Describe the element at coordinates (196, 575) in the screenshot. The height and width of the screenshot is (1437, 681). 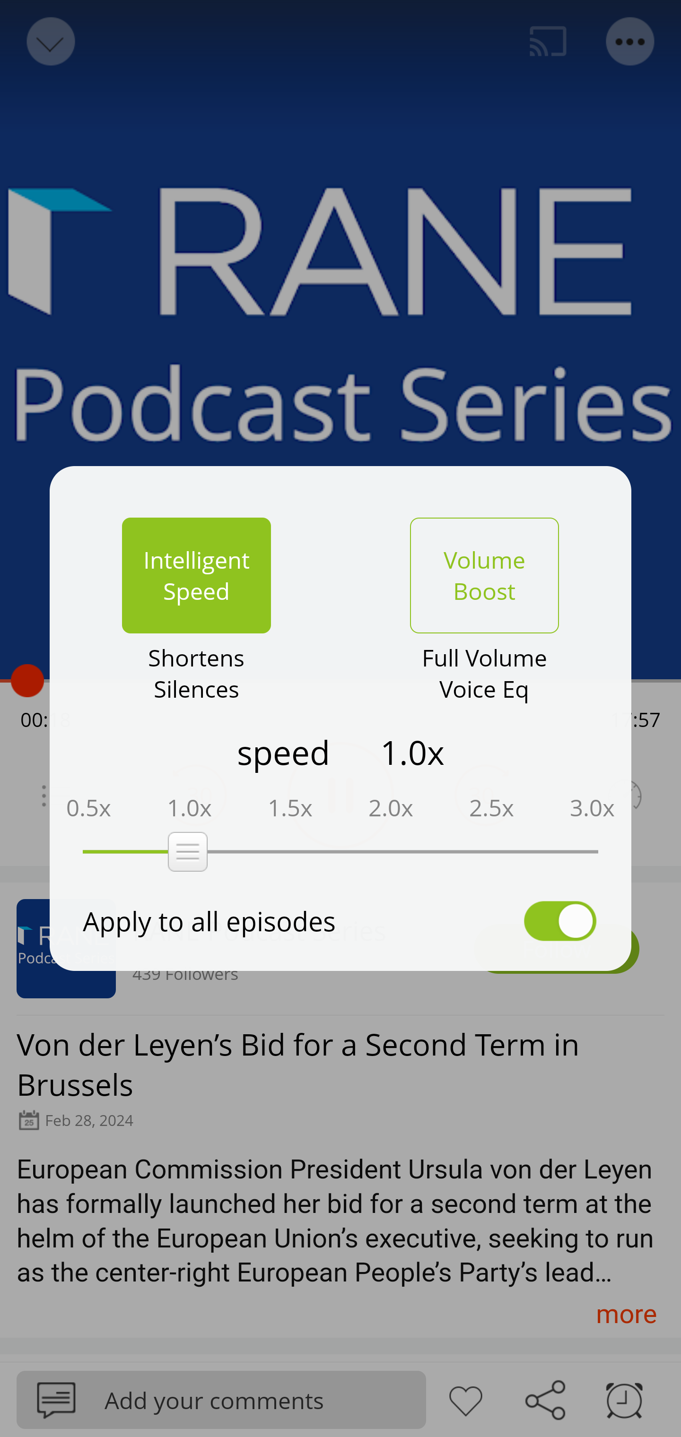
I see `Intelligent
Speed` at that location.